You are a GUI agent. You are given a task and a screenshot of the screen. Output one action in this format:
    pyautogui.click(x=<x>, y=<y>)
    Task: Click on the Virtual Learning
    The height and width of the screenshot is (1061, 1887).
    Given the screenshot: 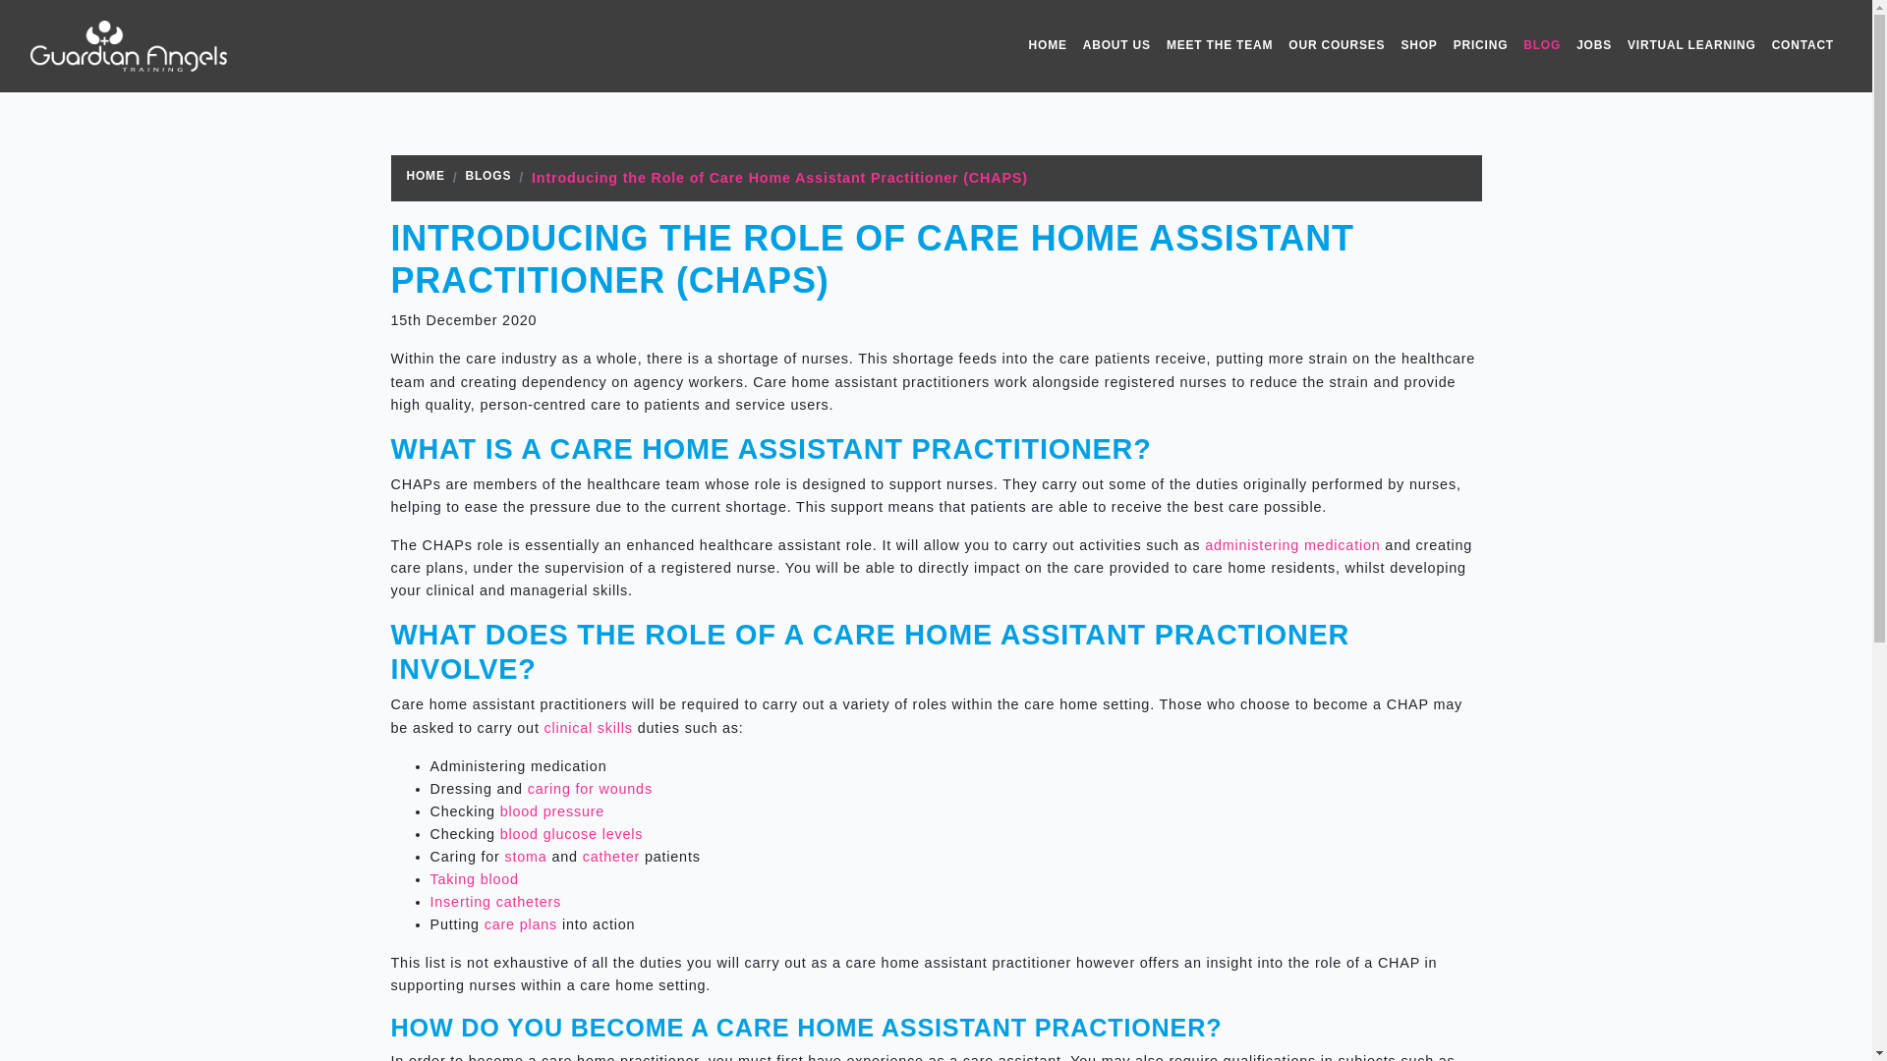 What is the action you would take?
    pyautogui.click(x=1691, y=45)
    